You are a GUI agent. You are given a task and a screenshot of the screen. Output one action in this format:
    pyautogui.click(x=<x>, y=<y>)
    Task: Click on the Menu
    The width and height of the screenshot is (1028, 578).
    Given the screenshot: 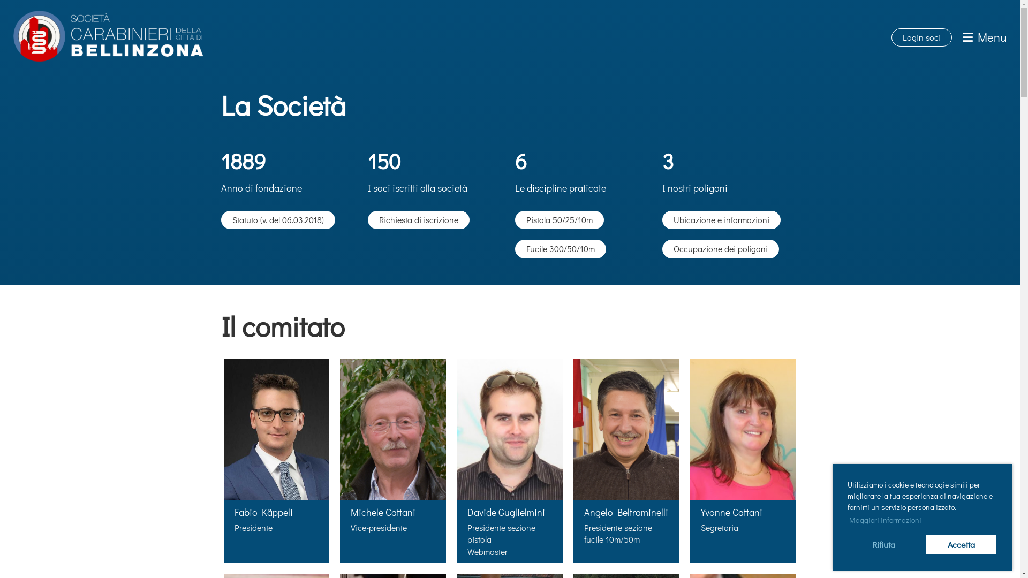 What is the action you would take?
    pyautogui.click(x=985, y=37)
    